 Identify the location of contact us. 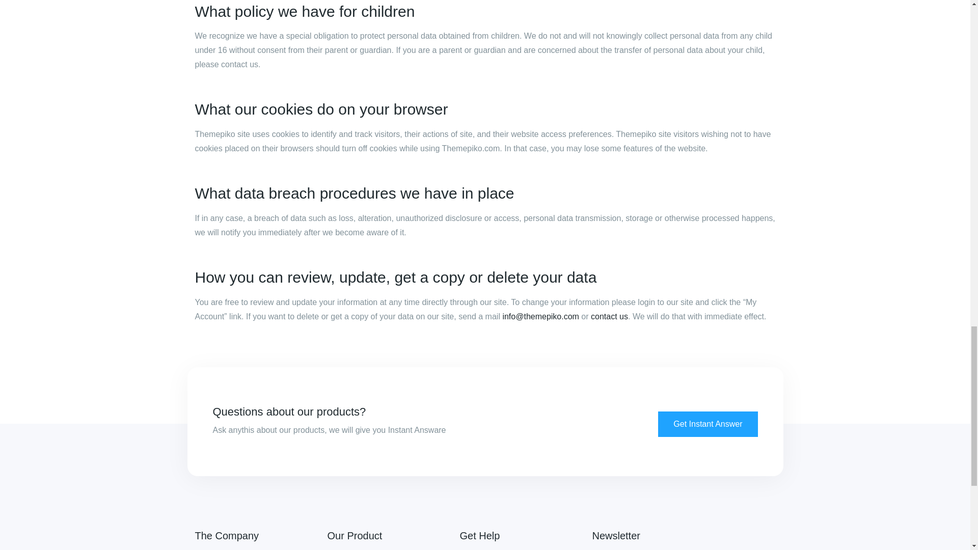
(609, 316).